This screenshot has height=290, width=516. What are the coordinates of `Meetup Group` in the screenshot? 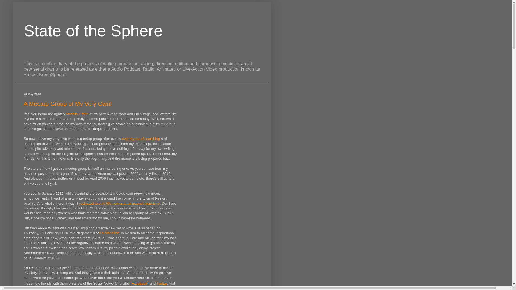 It's located at (77, 114).